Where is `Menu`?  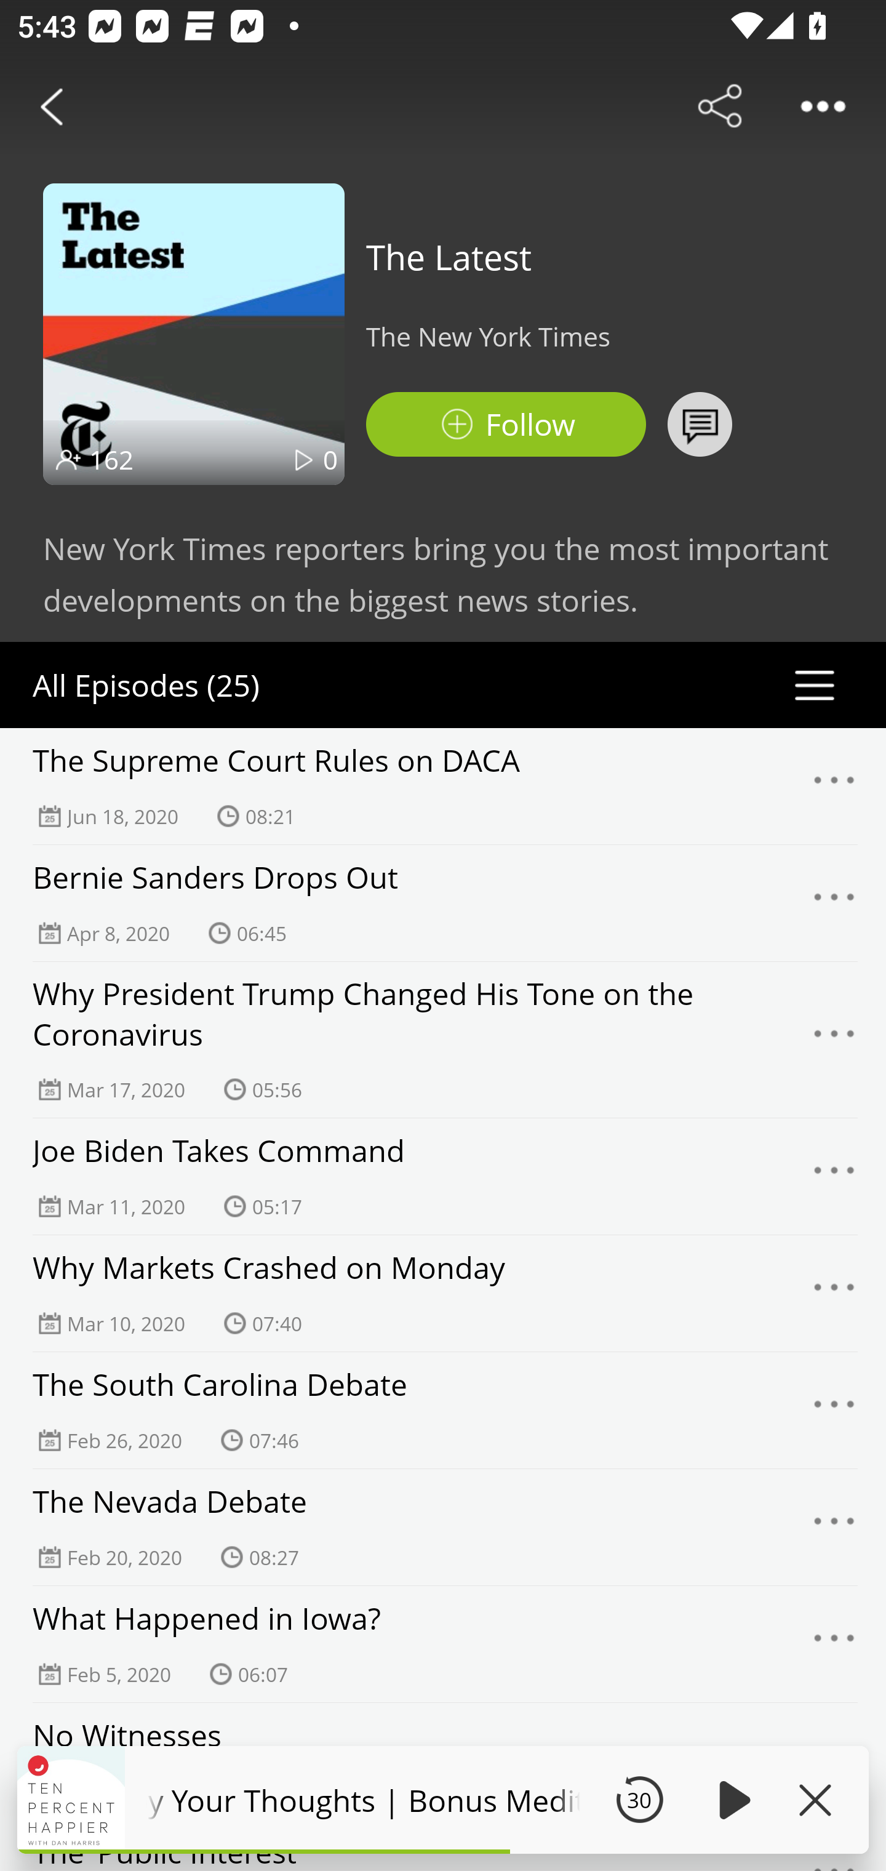 Menu is located at coordinates (834, 1040).